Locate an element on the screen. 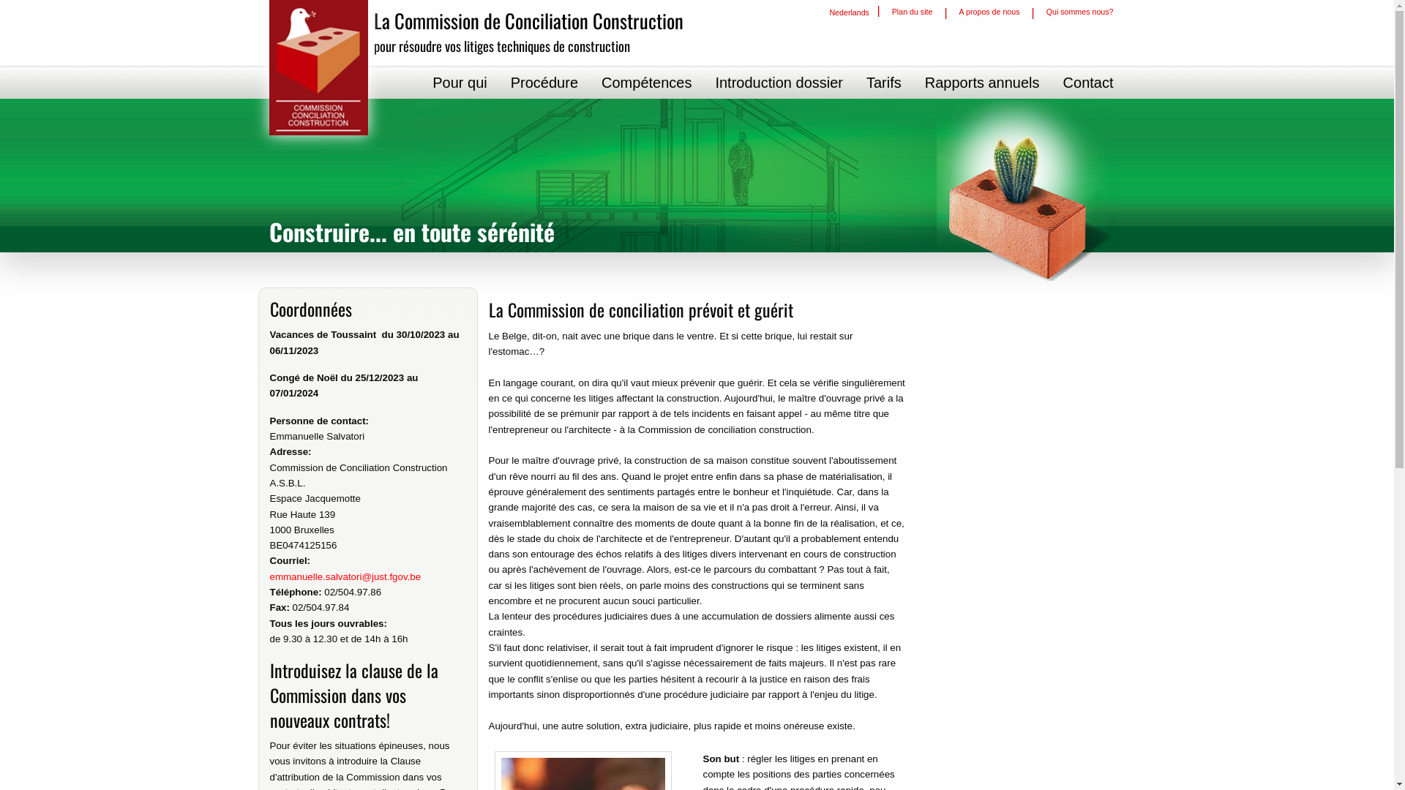 The width and height of the screenshot is (1405, 790). La Commission de Conciliation Construction is located at coordinates (528, 20).